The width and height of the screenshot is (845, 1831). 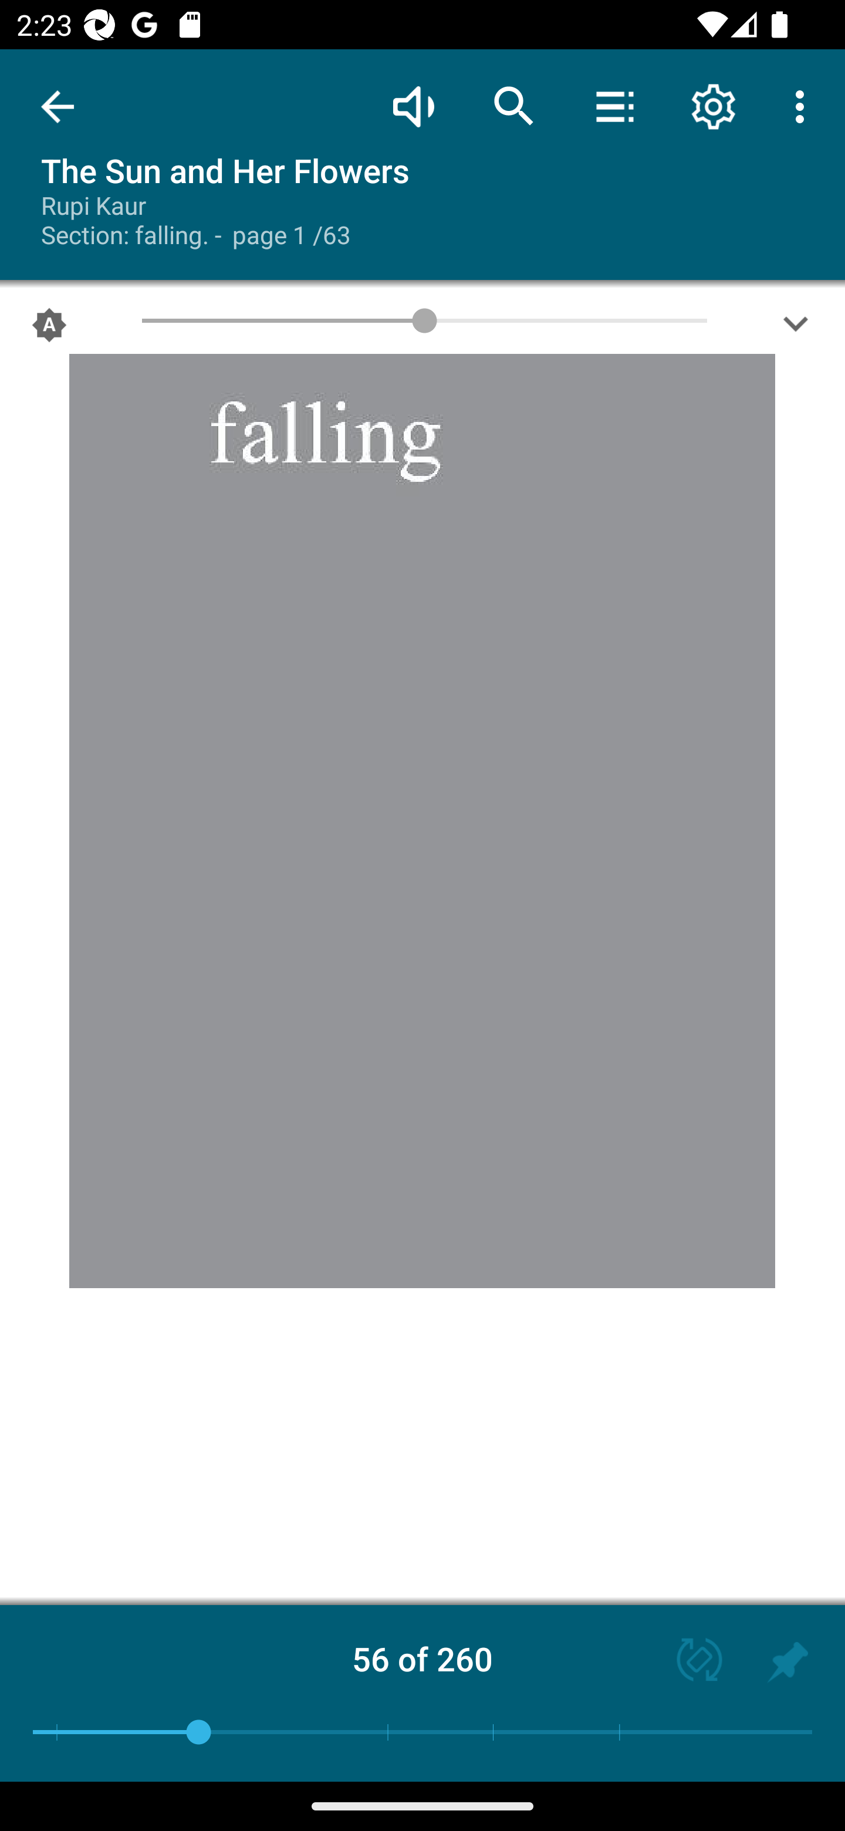 I want to click on Exit reading, so click(x=58, y=107).